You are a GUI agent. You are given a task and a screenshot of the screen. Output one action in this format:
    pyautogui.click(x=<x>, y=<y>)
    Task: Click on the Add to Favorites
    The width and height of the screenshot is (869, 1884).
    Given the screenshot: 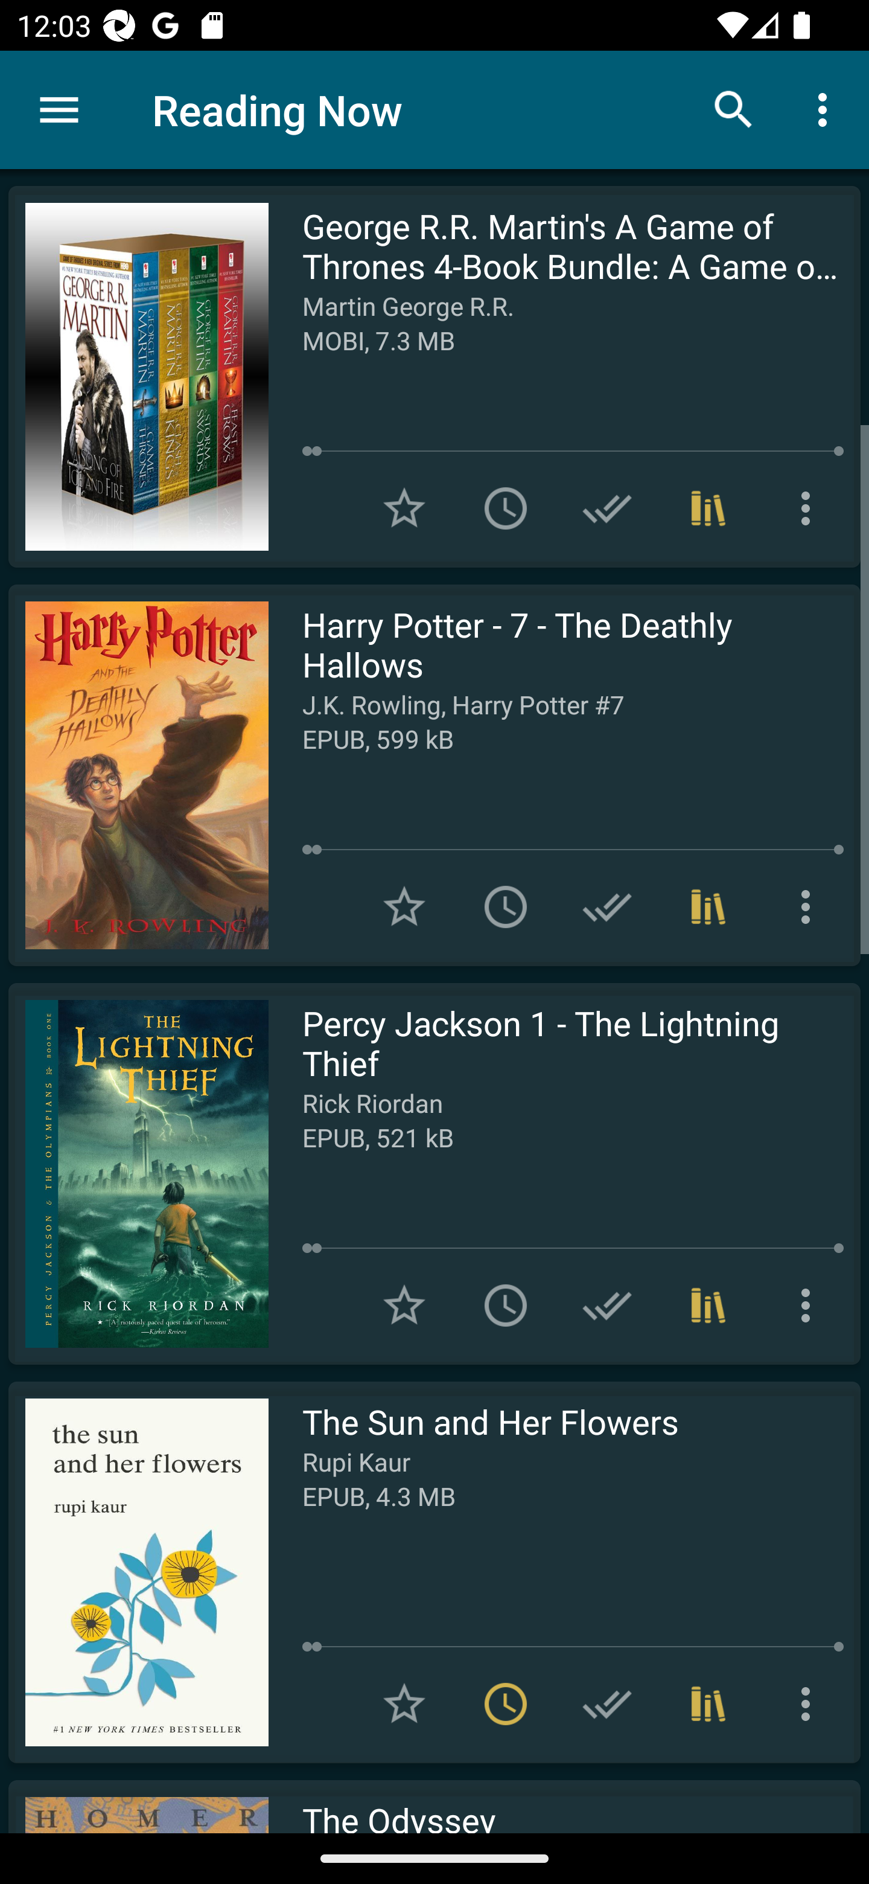 What is the action you would take?
    pyautogui.click(x=404, y=1306)
    